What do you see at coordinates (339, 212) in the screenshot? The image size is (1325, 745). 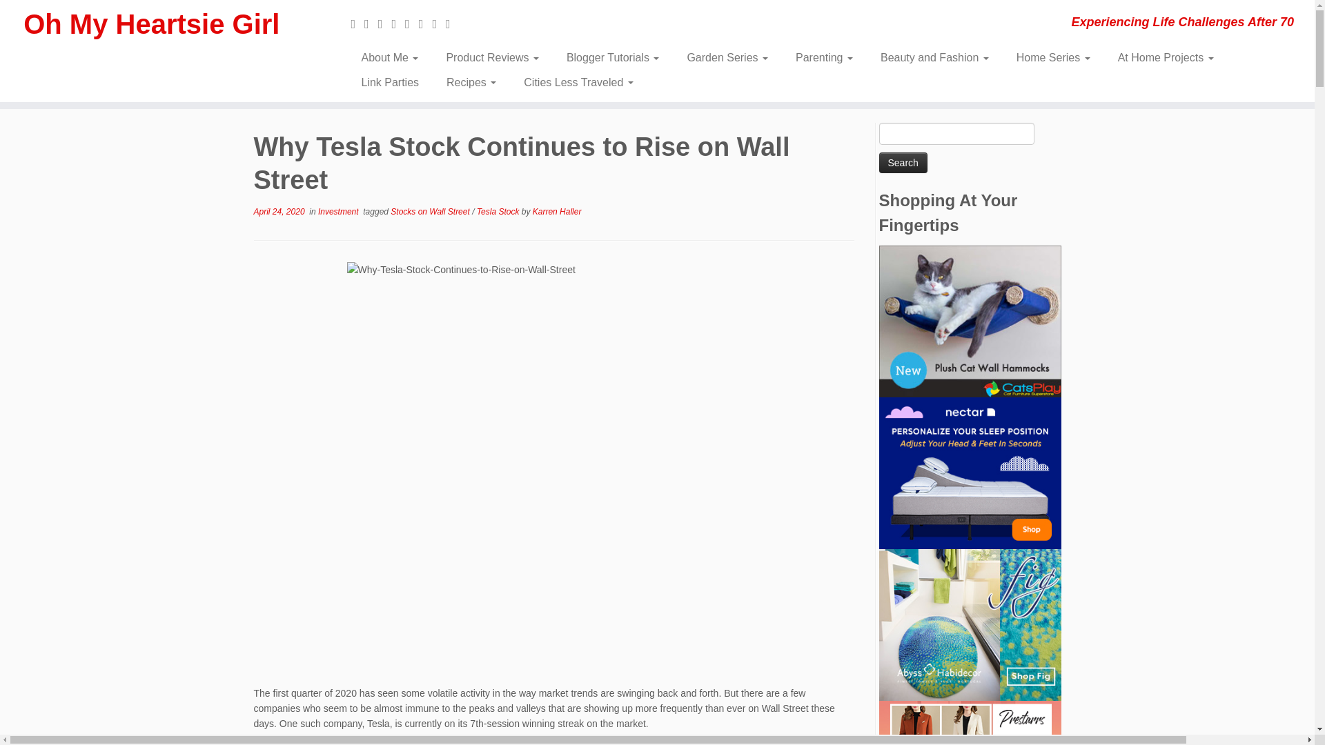 I see `View all posts in Investment` at bounding box center [339, 212].